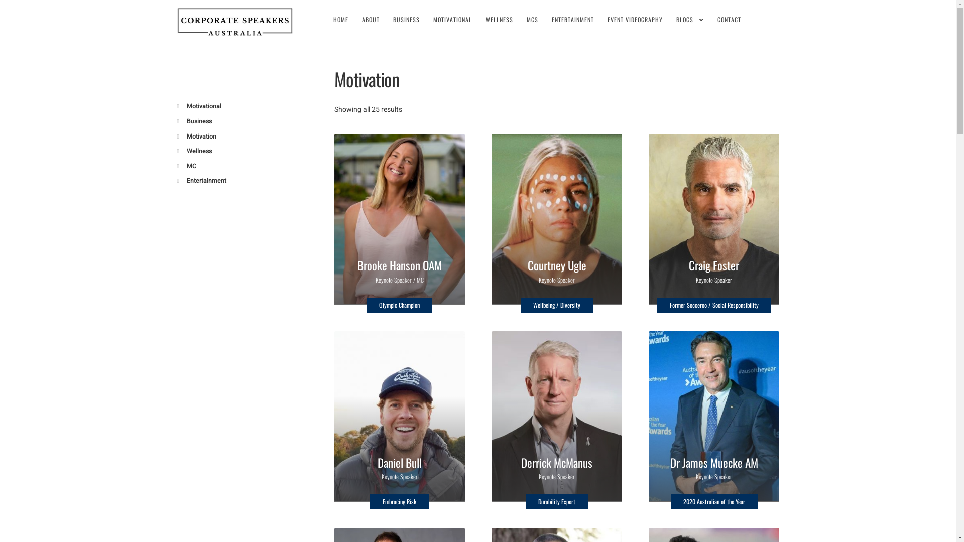 This screenshot has height=542, width=964. Describe the element at coordinates (407, 20) in the screenshot. I see `BUSINESS` at that location.